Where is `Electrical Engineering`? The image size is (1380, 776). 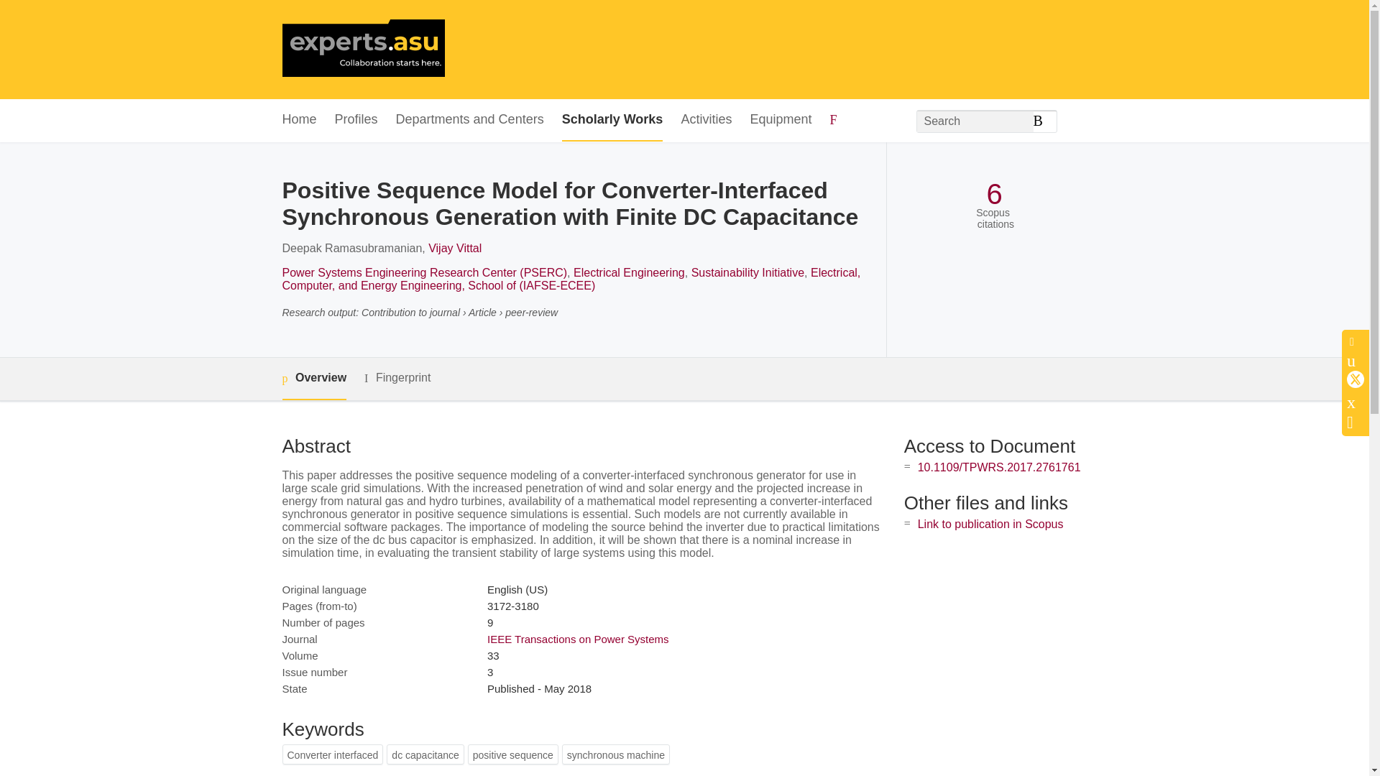
Electrical Engineering is located at coordinates (629, 272).